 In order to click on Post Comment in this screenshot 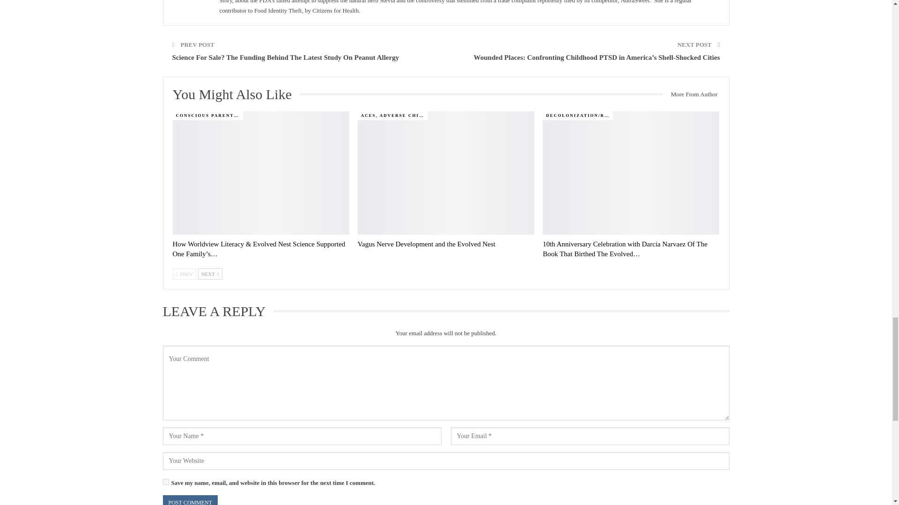, I will do `click(190, 500)`.